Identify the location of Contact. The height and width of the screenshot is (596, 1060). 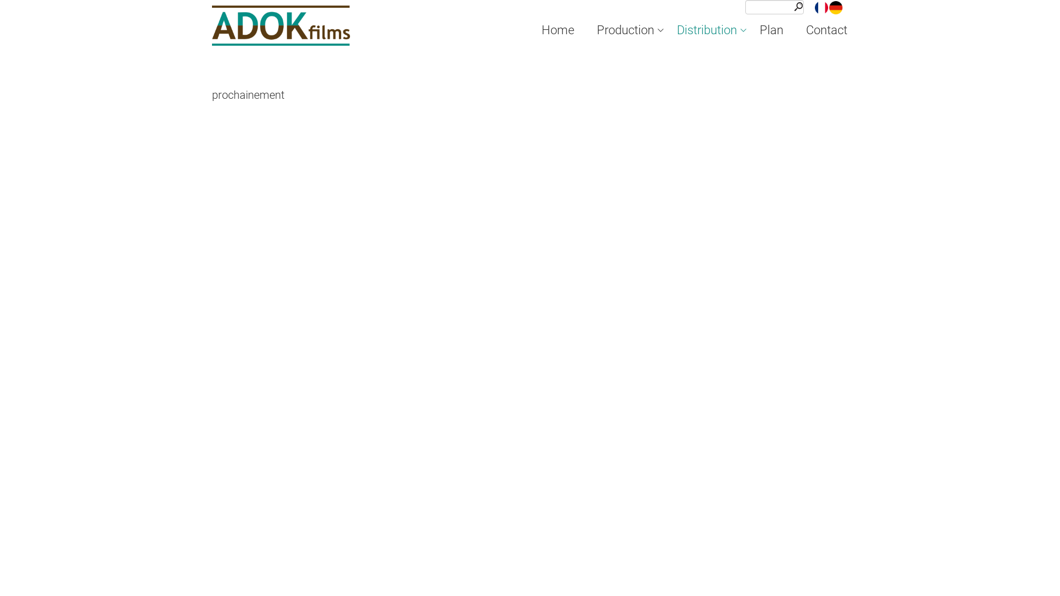
(827, 30).